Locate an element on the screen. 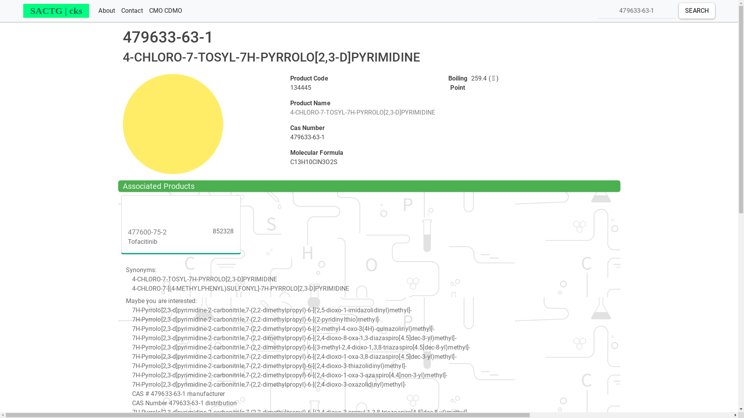  CMO CDMO is located at coordinates (166, 11).